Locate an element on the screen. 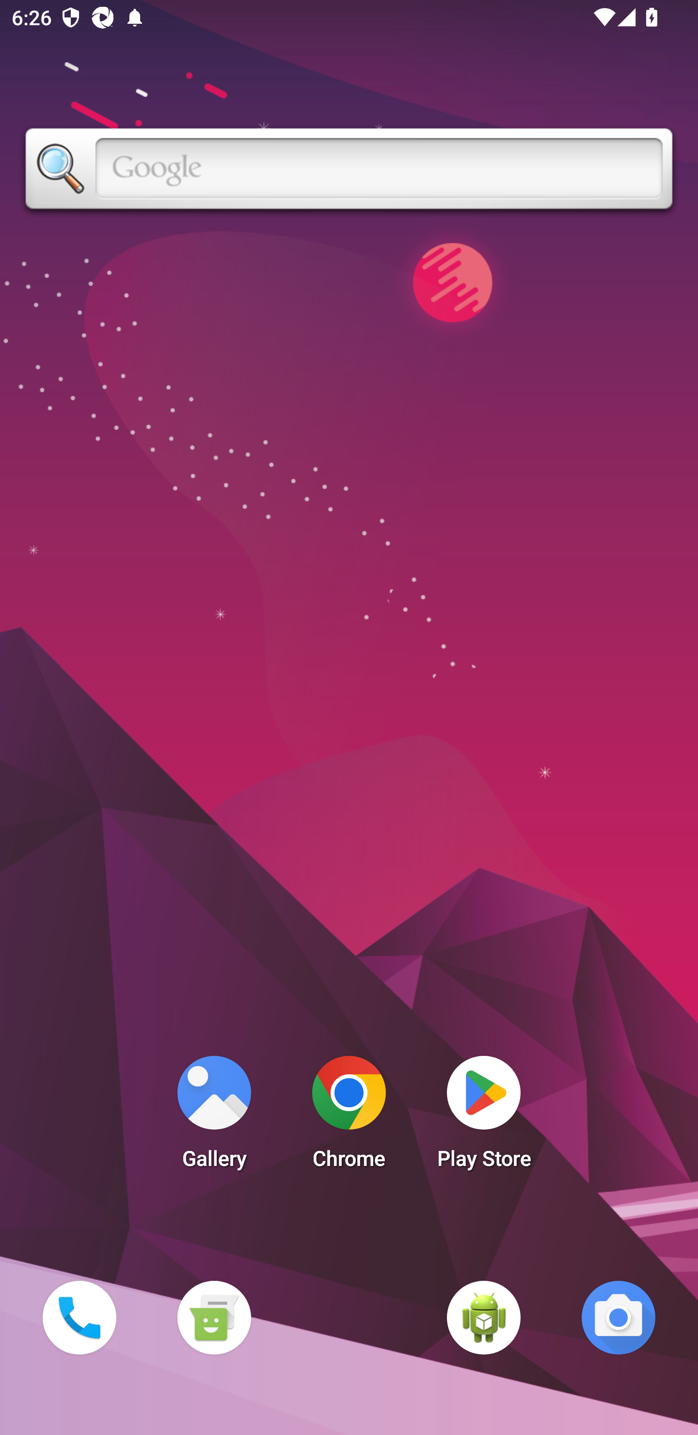 The image size is (698, 1435). Camera is located at coordinates (619, 1317).